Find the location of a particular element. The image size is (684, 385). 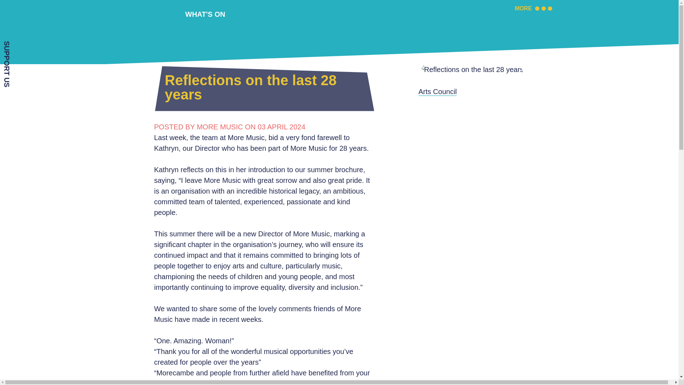

MORE is located at coordinates (533, 9).